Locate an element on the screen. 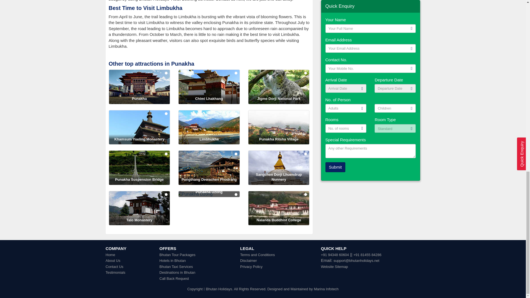 This screenshot has height=298, width=530. Pungthang Dewachen Phodrang is located at coordinates (209, 168).